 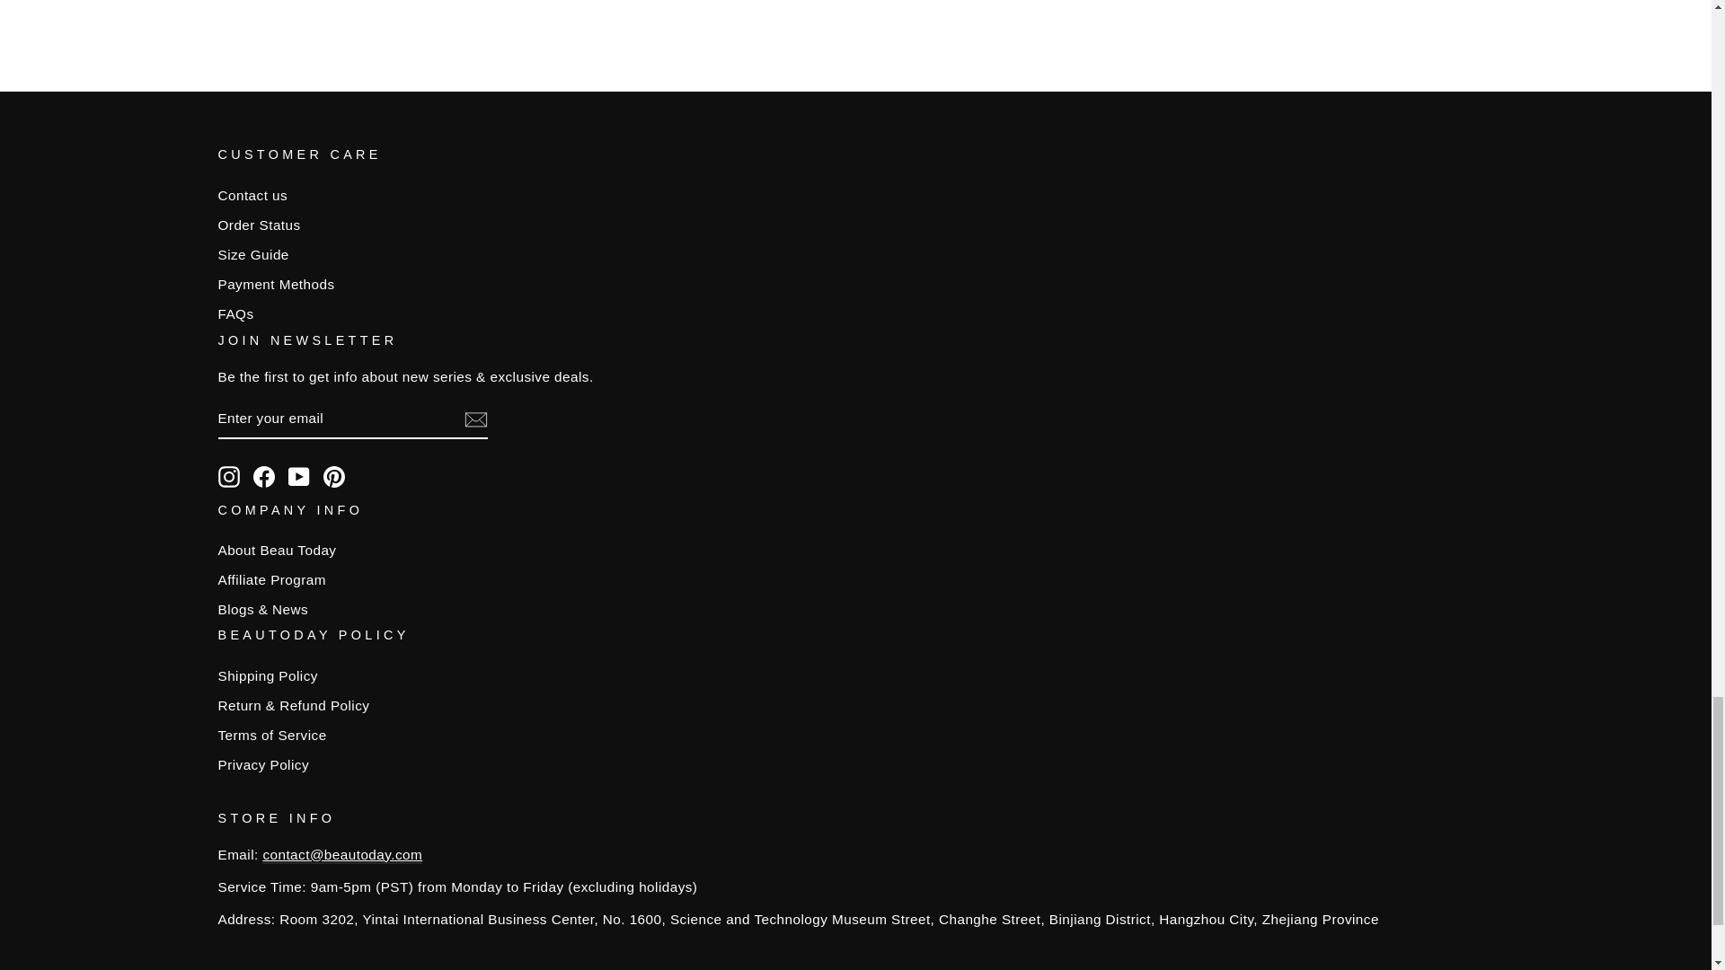 What do you see at coordinates (264, 477) in the screenshot?
I see `BEAU TODAY on Facebook` at bounding box center [264, 477].